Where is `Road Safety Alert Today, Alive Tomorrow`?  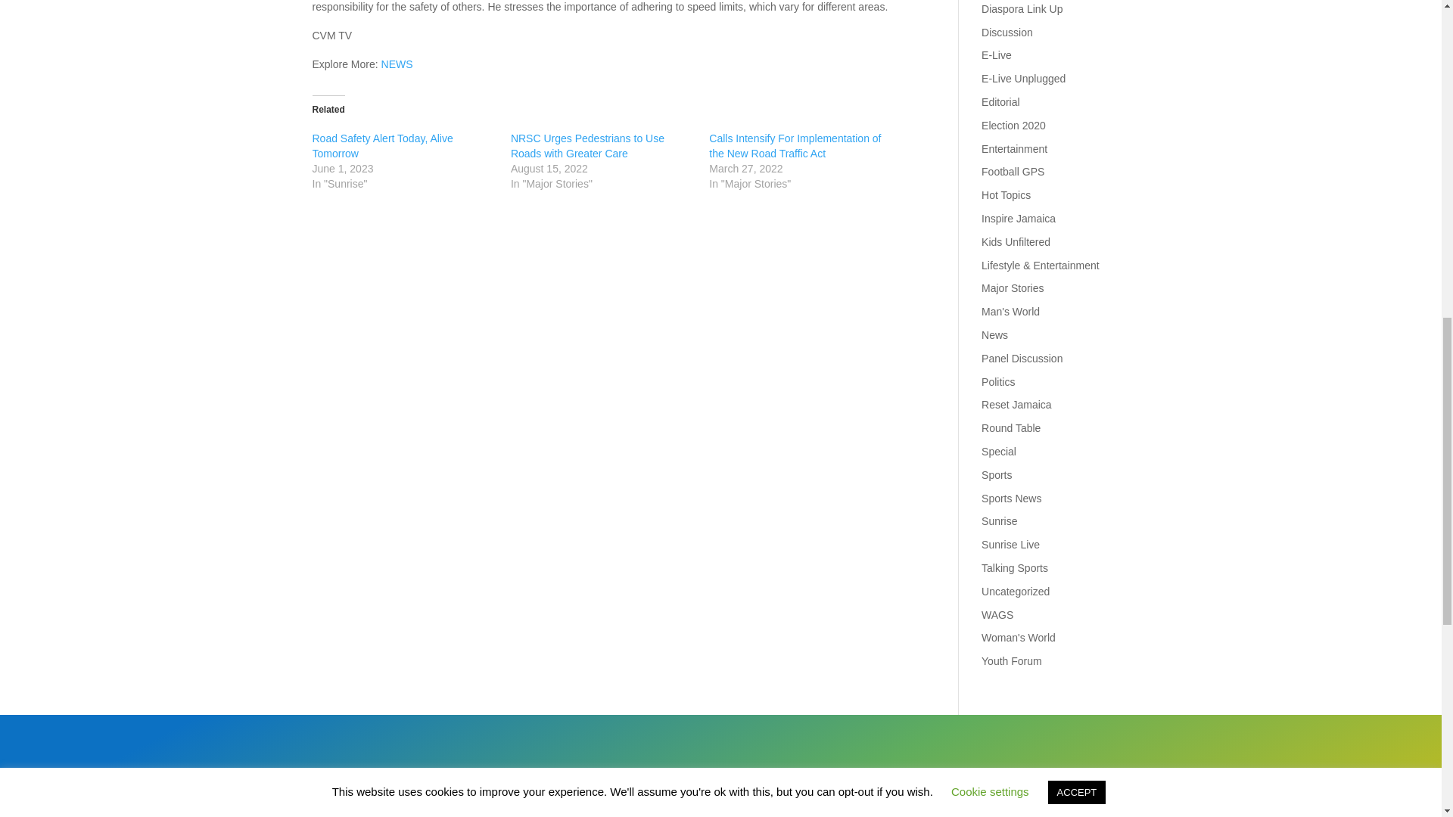
Road Safety Alert Today, Alive Tomorrow is located at coordinates (381, 145).